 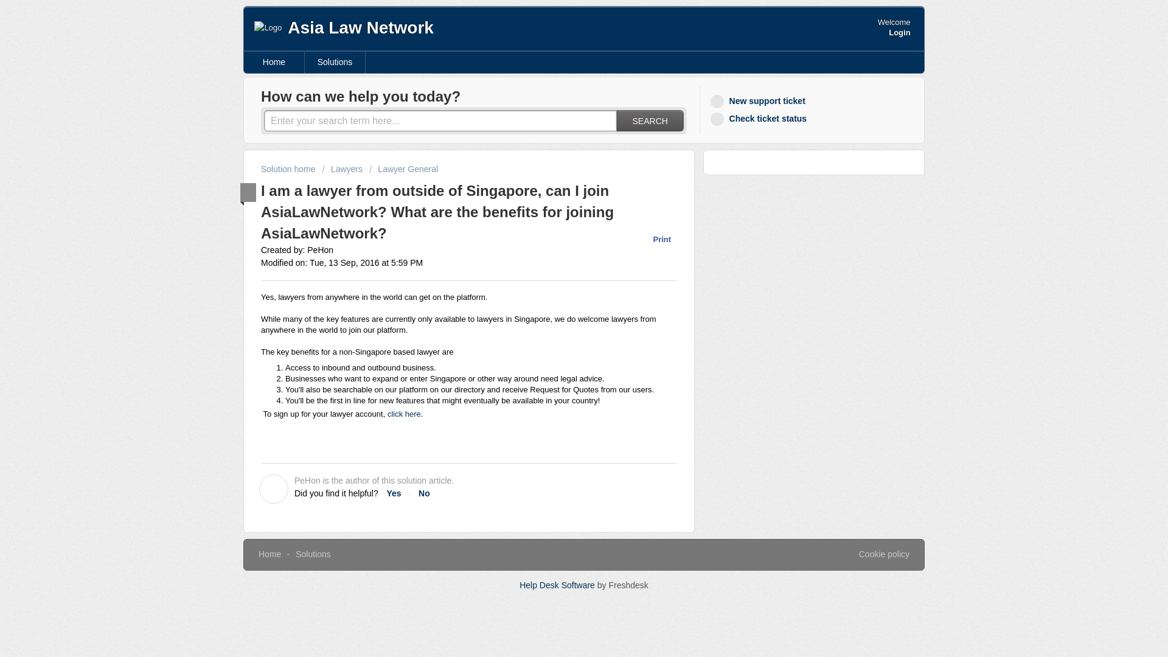 I want to click on Help Desk Software, so click(x=558, y=585).